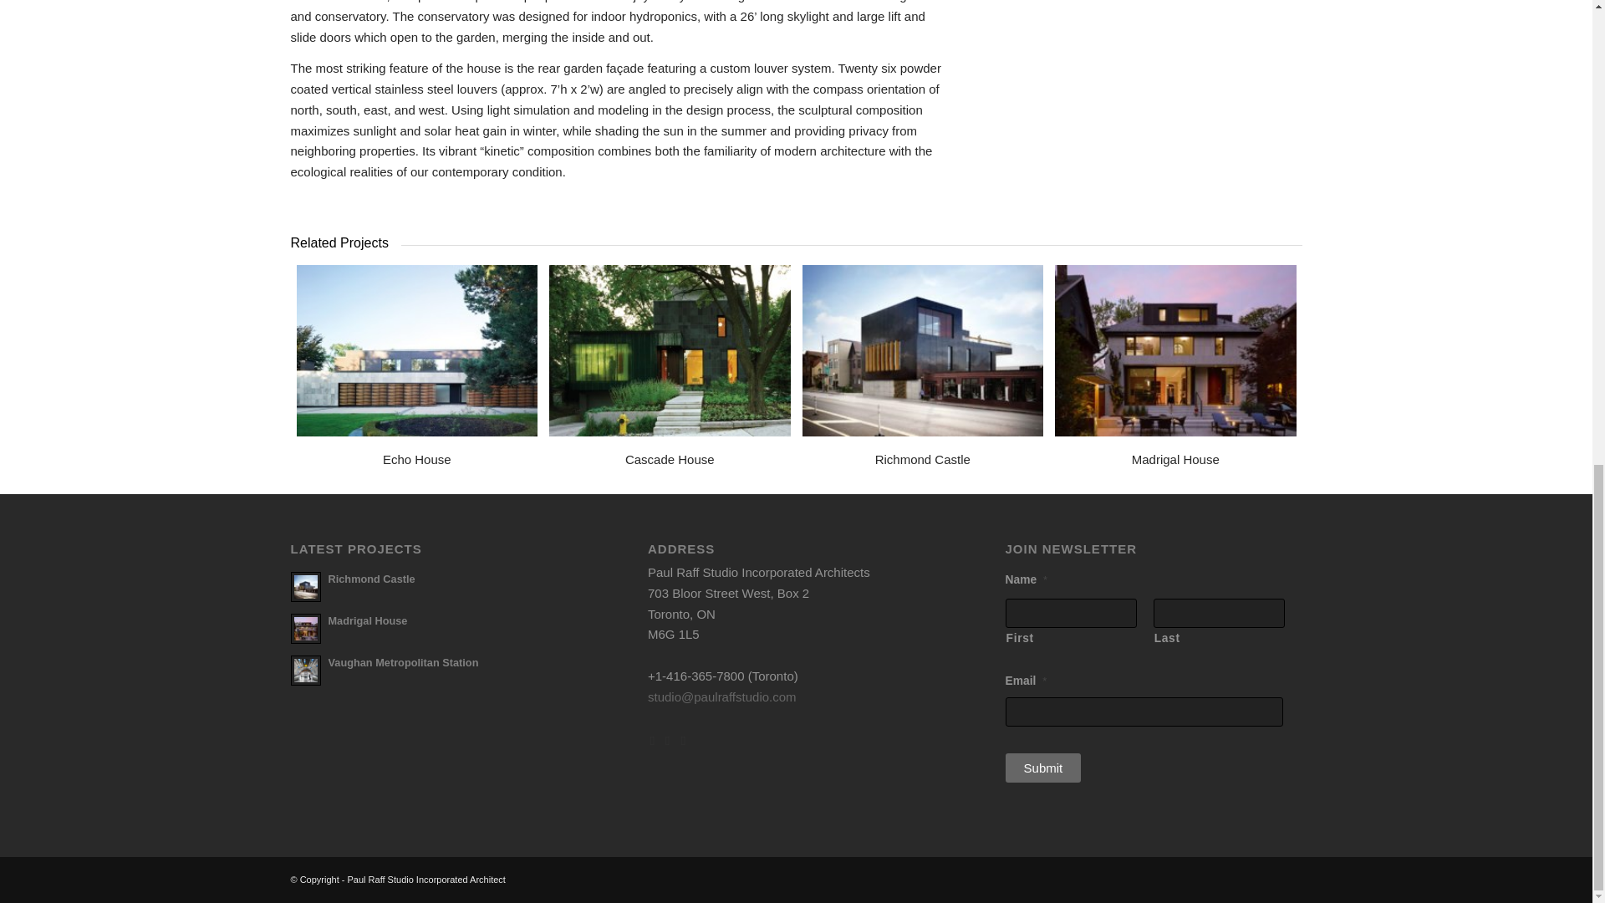  What do you see at coordinates (367, 620) in the screenshot?
I see `Madrigal House` at bounding box center [367, 620].